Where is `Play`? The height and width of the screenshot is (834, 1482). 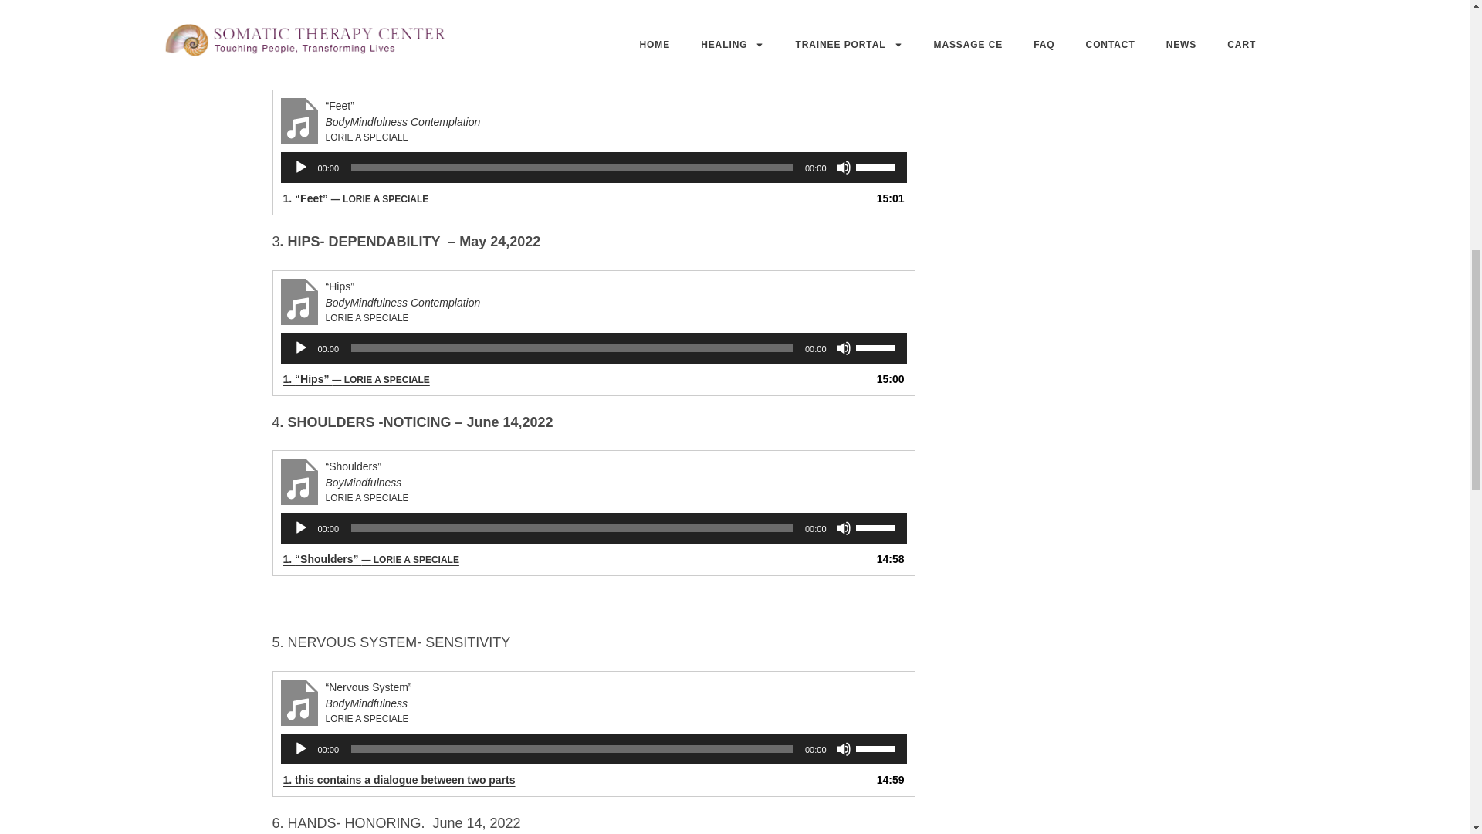 Play is located at coordinates (301, 528).